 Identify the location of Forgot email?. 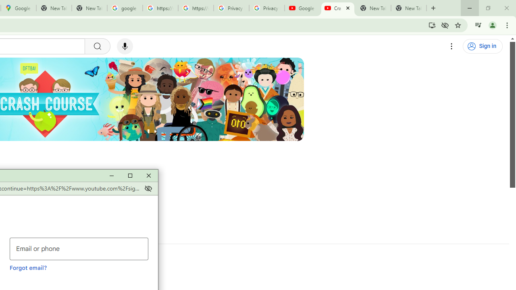
(28, 267).